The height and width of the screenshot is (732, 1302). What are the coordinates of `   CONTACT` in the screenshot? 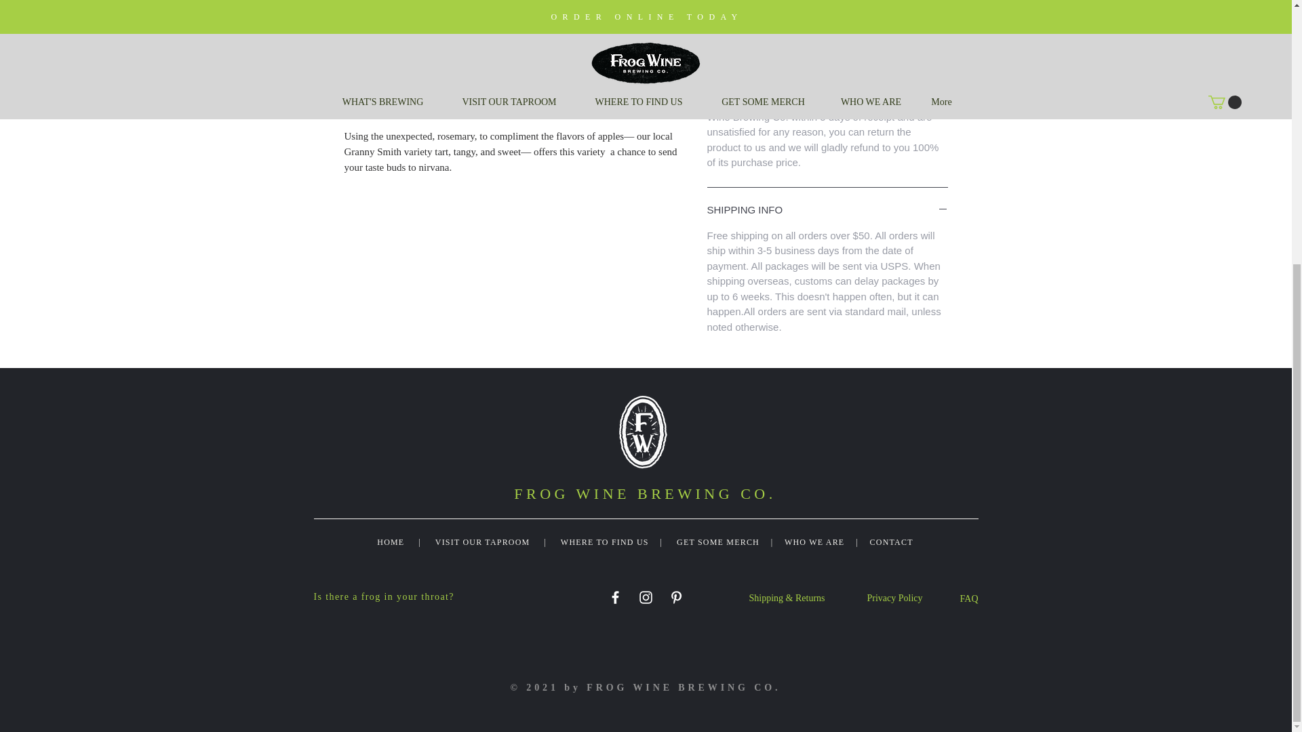 It's located at (887, 542).